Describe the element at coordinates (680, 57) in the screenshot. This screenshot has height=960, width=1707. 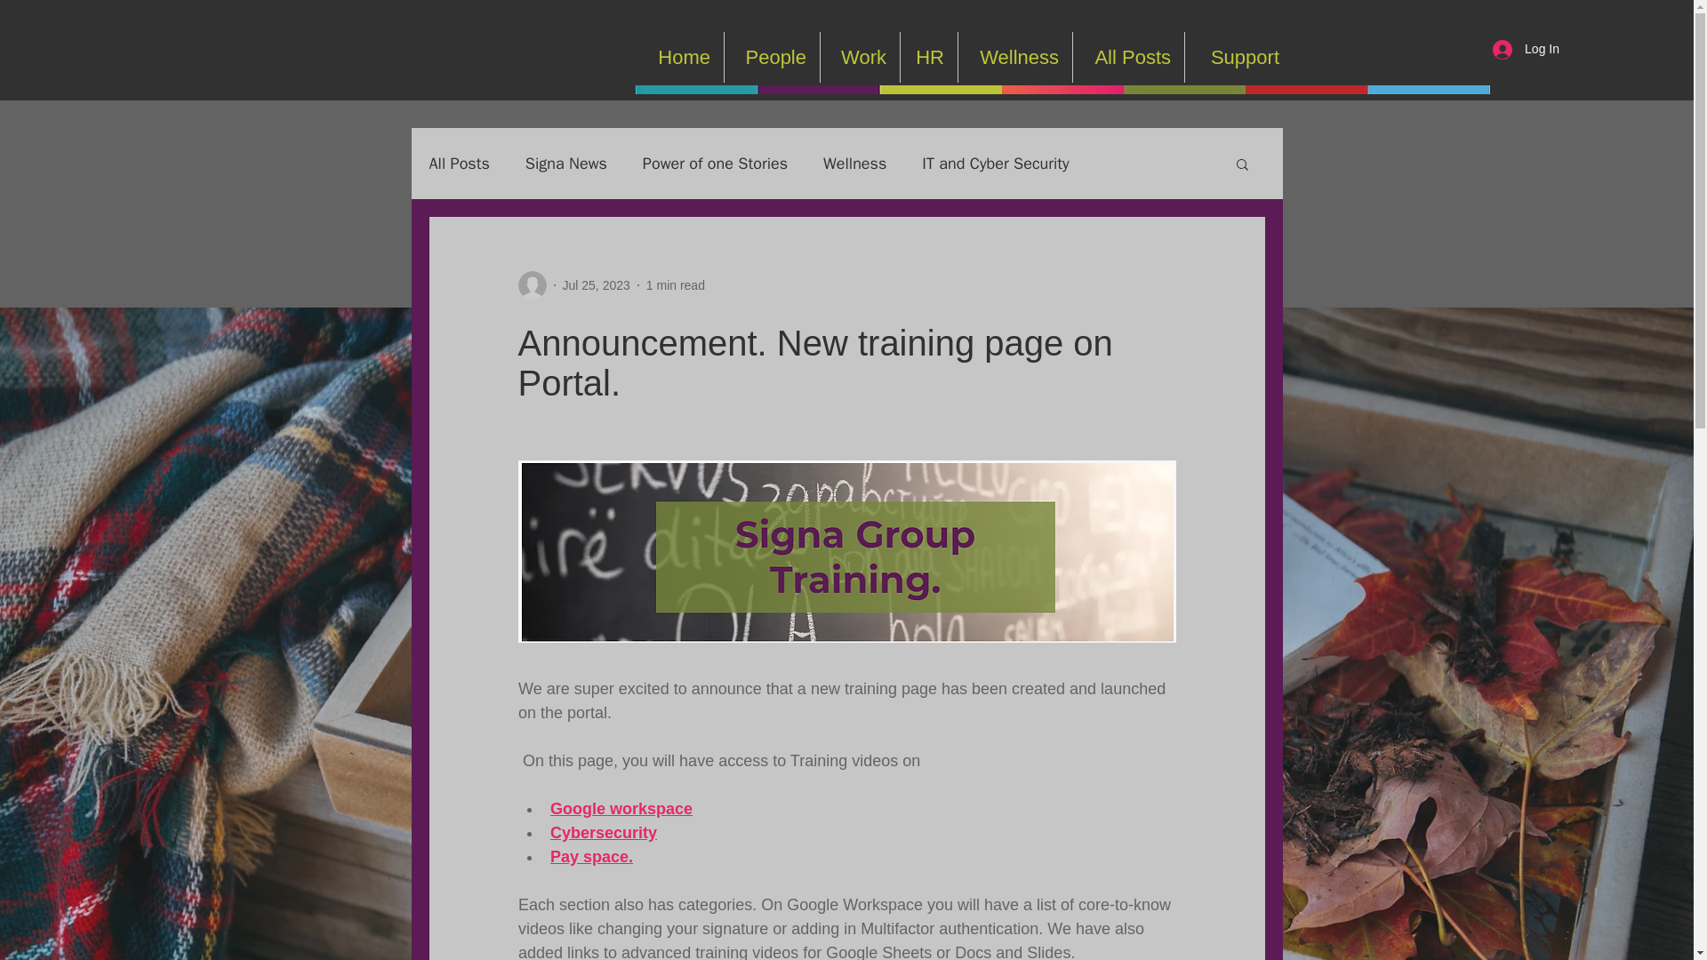
I see `Home` at that location.